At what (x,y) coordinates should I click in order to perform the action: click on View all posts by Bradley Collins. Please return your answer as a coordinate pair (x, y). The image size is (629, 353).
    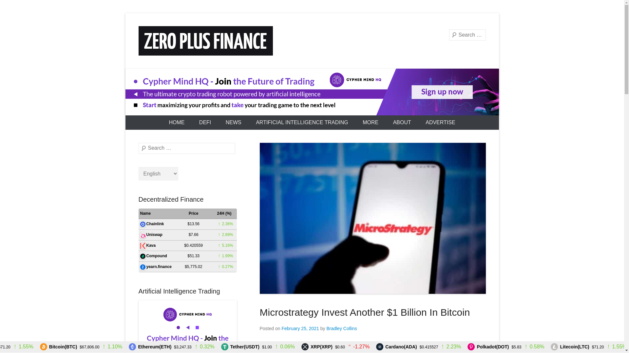
    Looking at the image, I should click on (341, 328).